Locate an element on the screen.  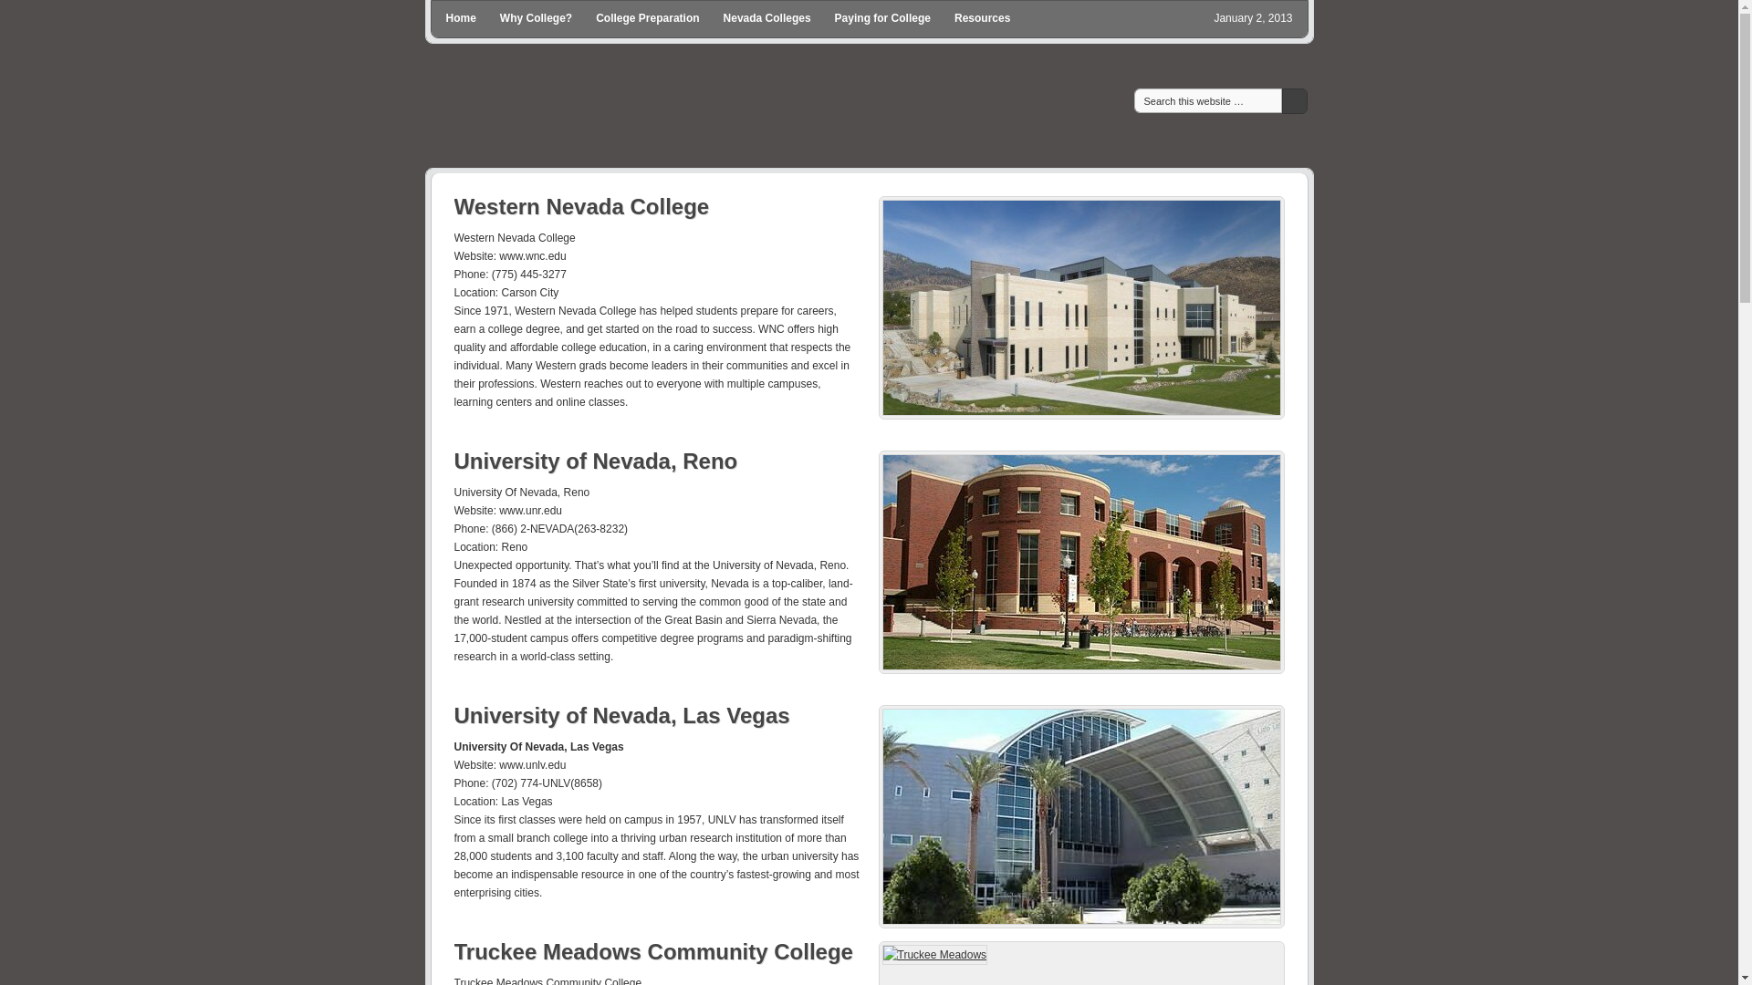
Go To College in Nevada is located at coordinates (777, 108).